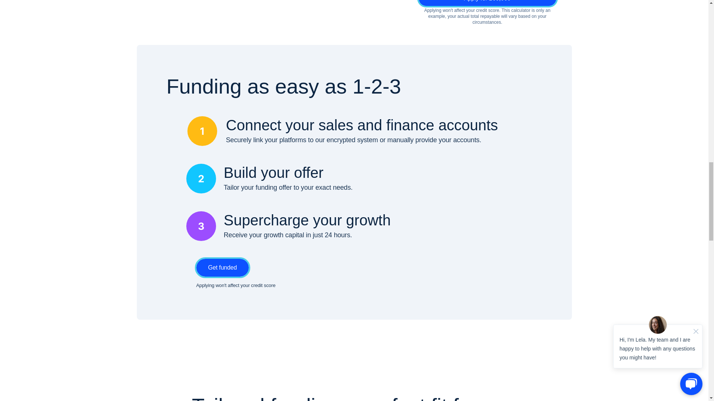 The image size is (714, 401). What do you see at coordinates (223, 267) in the screenshot?
I see `Get funded` at bounding box center [223, 267].